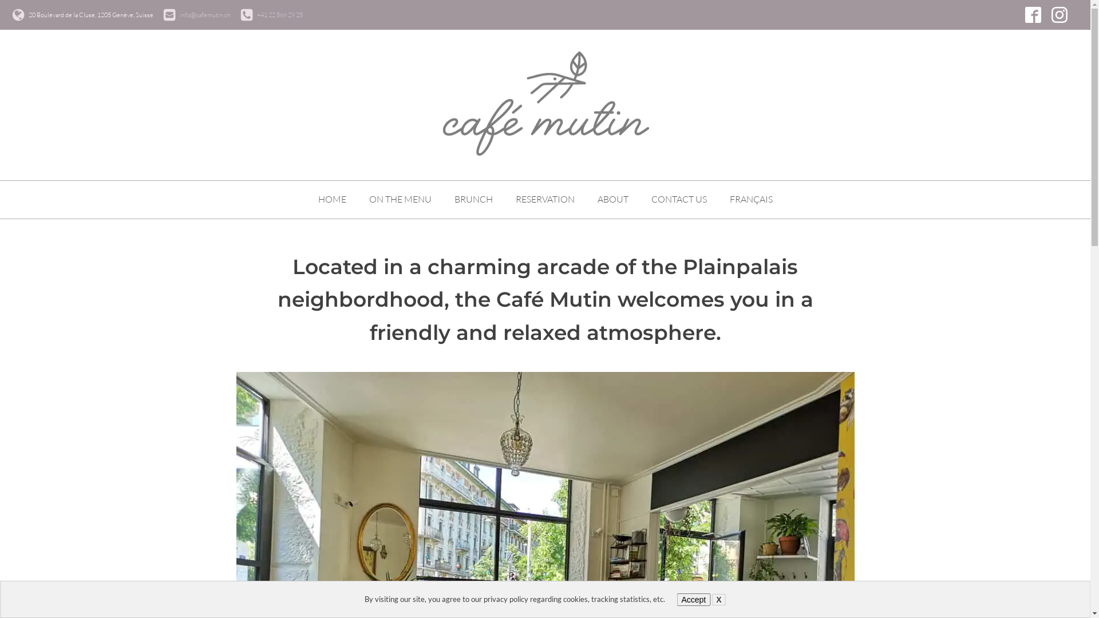  Describe the element at coordinates (280, 15) in the screenshot. I see `+41 22 566 29 25` at that location.